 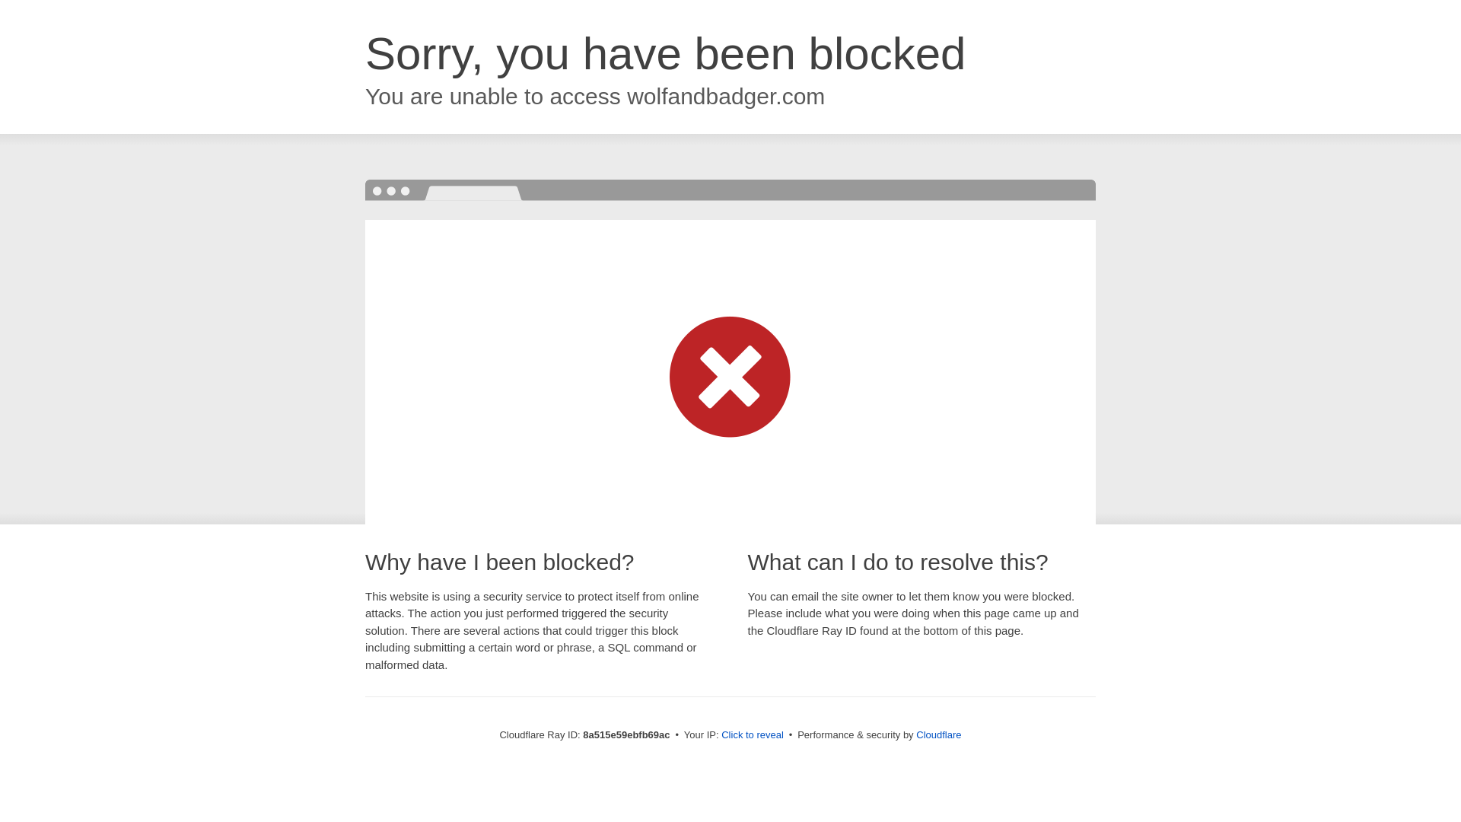 I want to click on Click to reveal, so click(x=752, y=735).